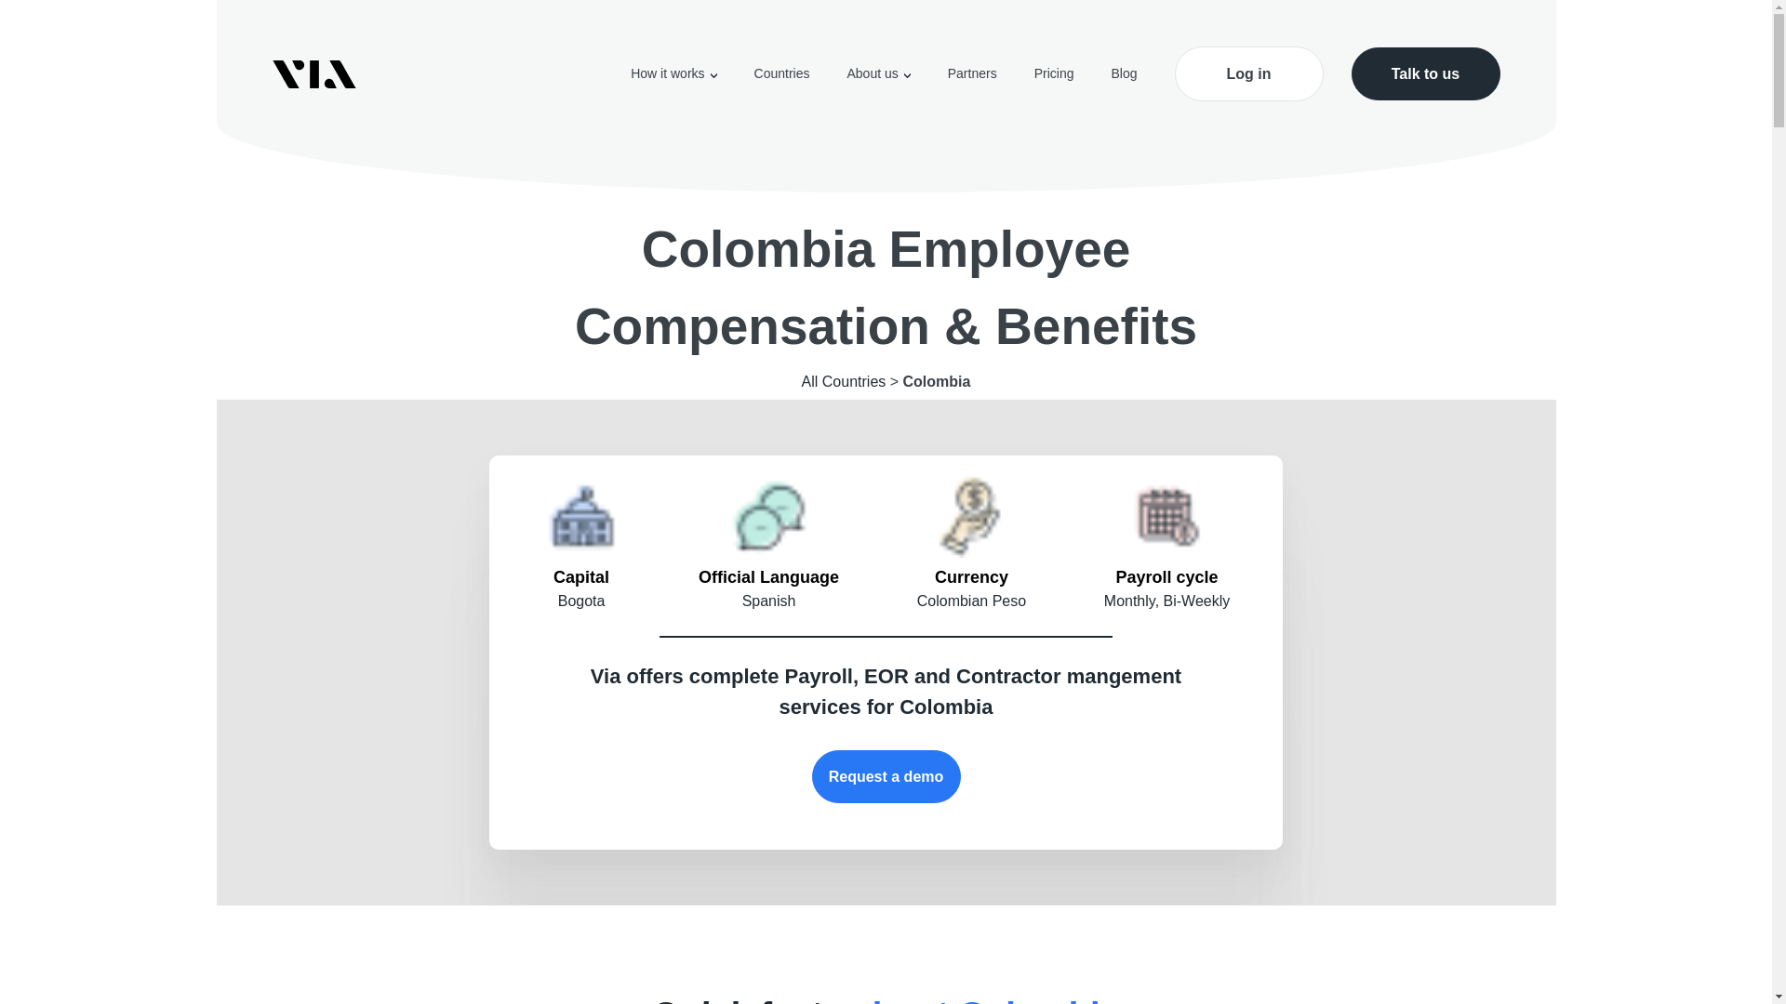 This screenshot has width=1786, height=1004. What do you see at coordinates (1054, 73) in the screenshot?
I see `Pricing` at bounding box center [1054, 73].